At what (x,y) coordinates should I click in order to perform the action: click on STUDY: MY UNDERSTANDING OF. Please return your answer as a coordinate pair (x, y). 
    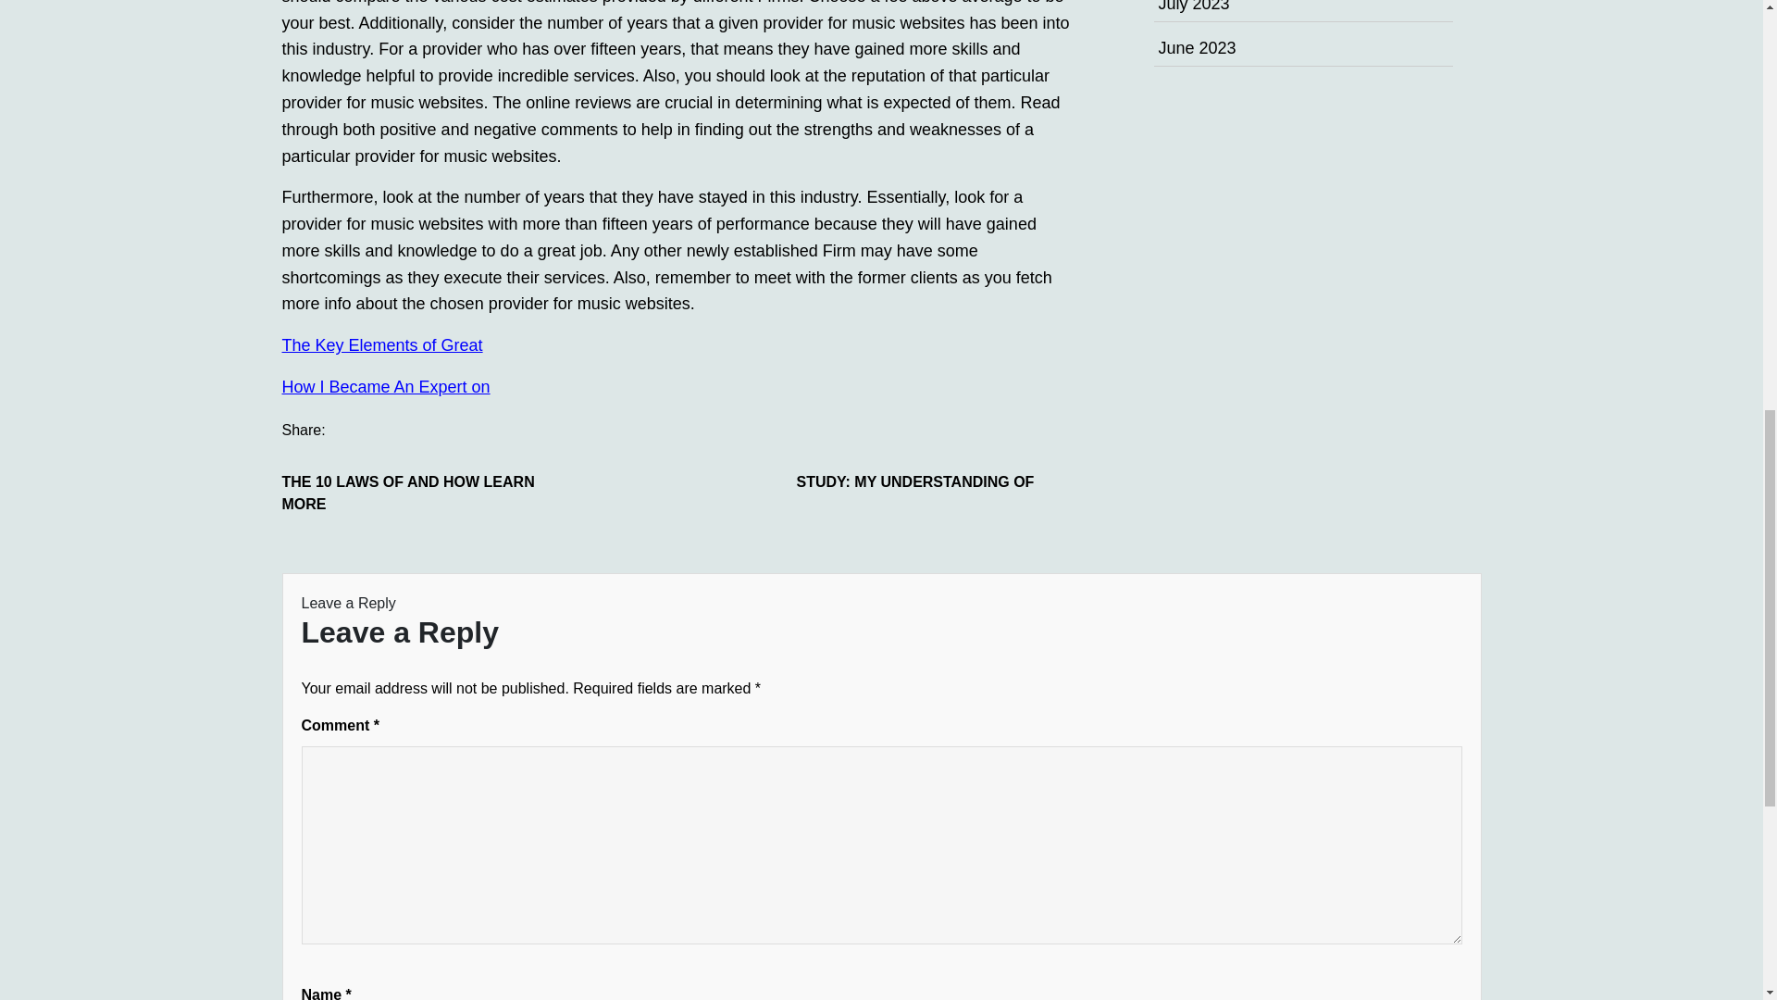
    Looking at the image, I should click on (935, 481).